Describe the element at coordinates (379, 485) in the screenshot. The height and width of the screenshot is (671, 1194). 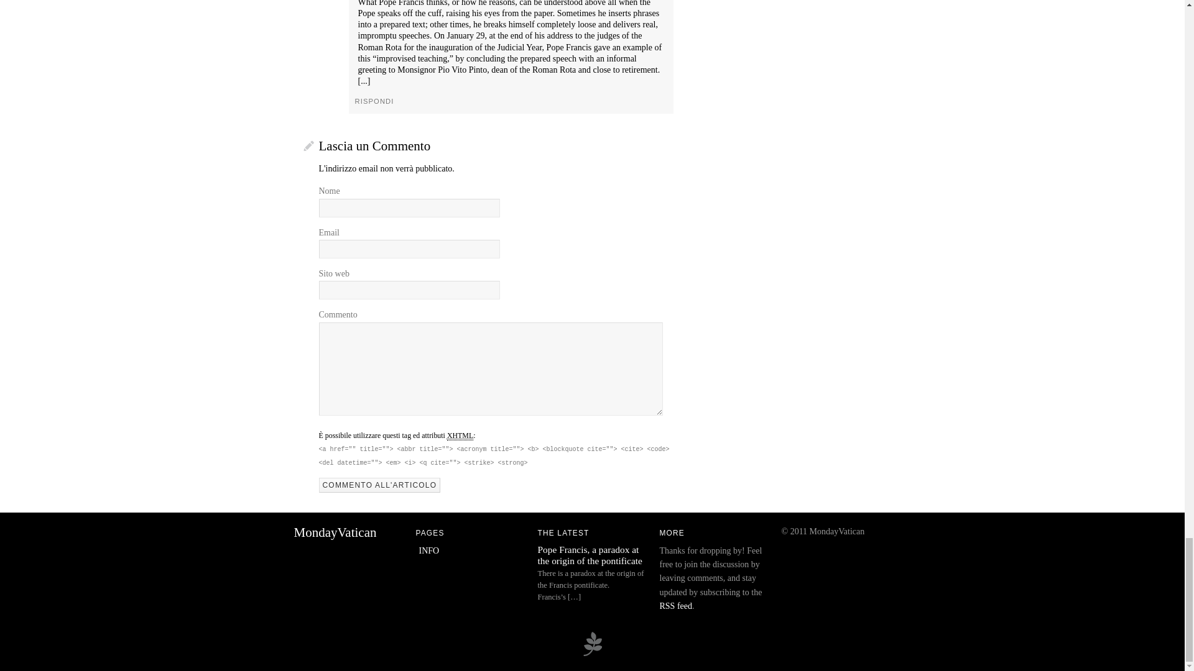
I see `Commento all'articolo` at that location.